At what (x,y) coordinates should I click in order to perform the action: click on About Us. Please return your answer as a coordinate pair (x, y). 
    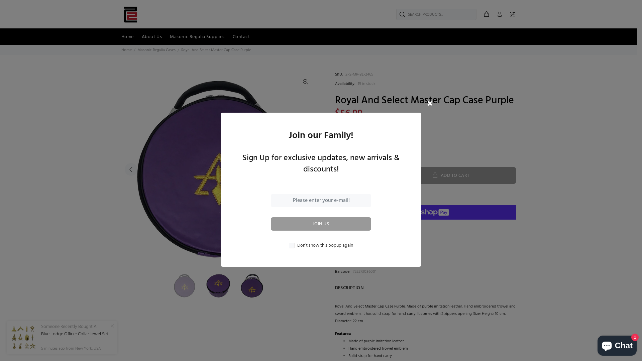
    Looking at the image, I should click on (152, 37).